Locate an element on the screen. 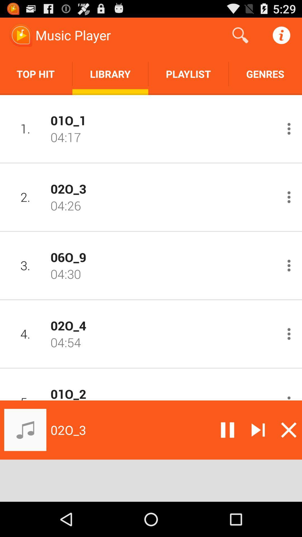 The height and width of the screenshot is (537, 302). more information about track is located at coordinates (289, 129).